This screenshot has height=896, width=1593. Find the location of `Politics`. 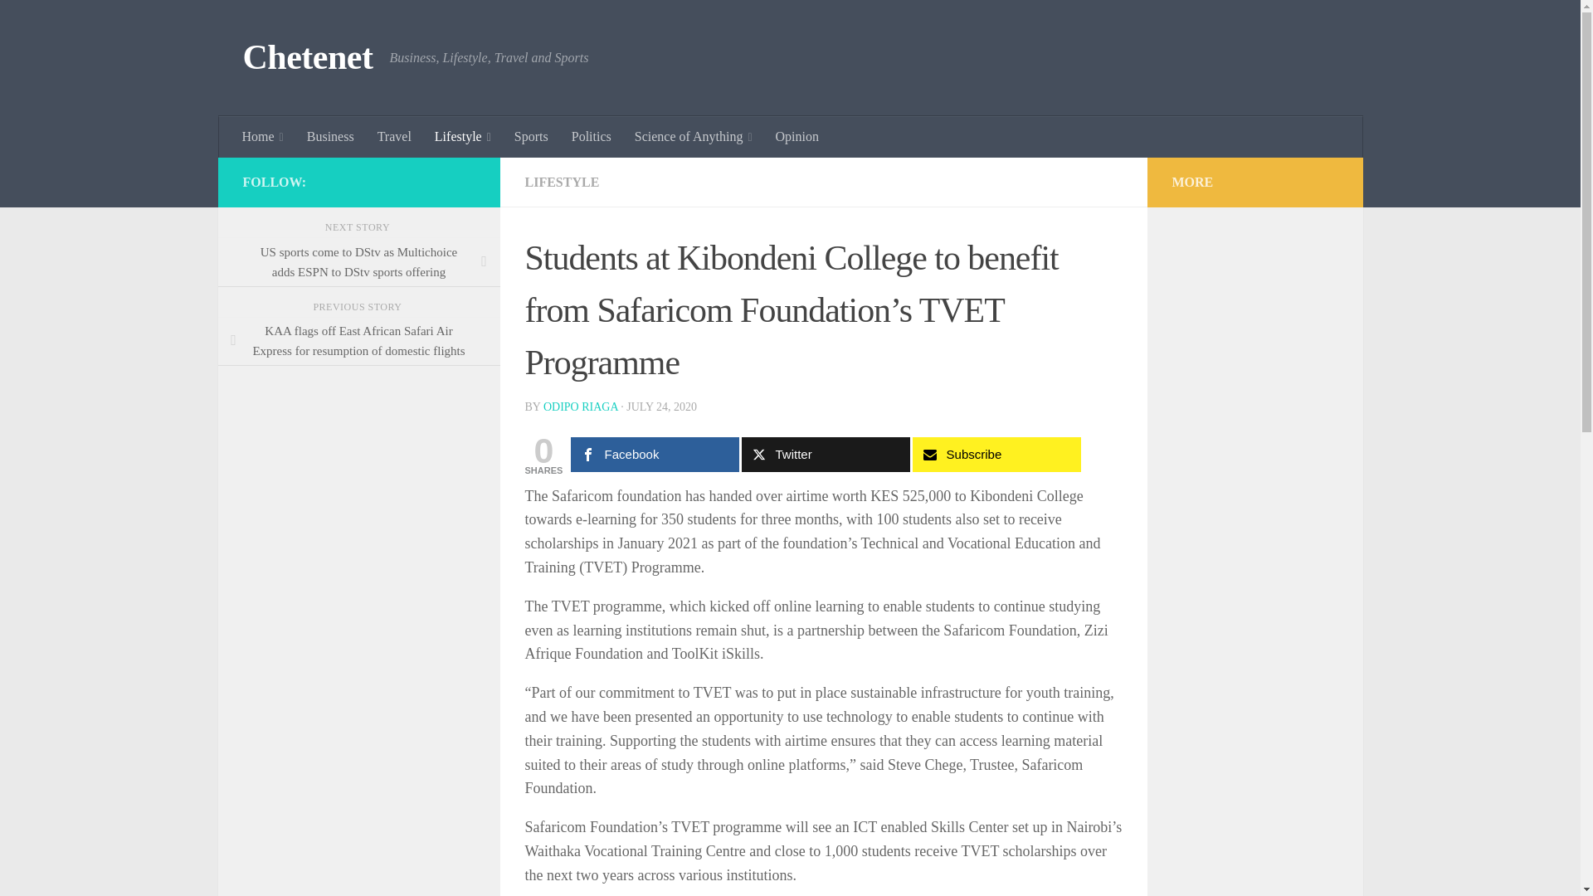

Politics is located at coordinates (591, 137).